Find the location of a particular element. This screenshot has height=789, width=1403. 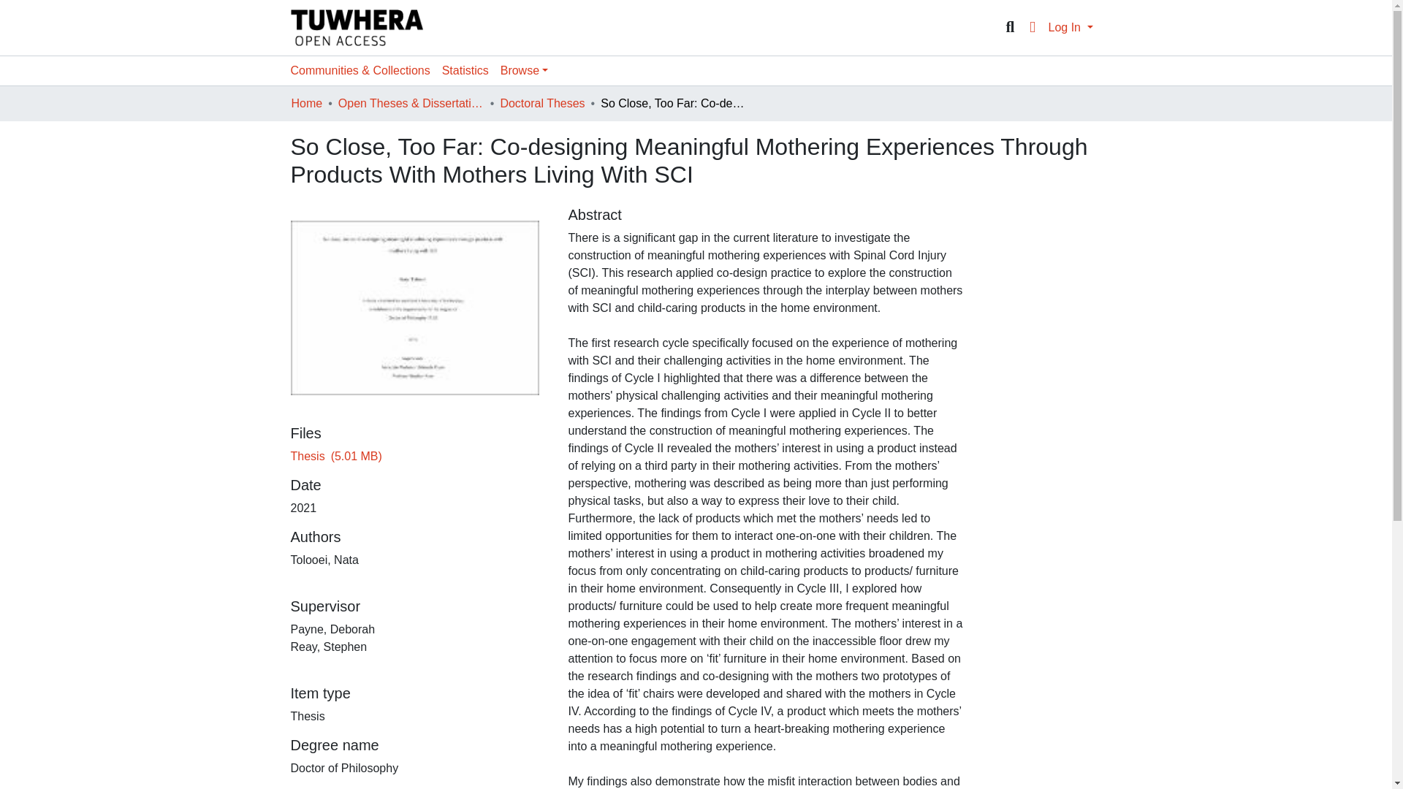

Doctoral Theses is located at coordinates (542, 104).